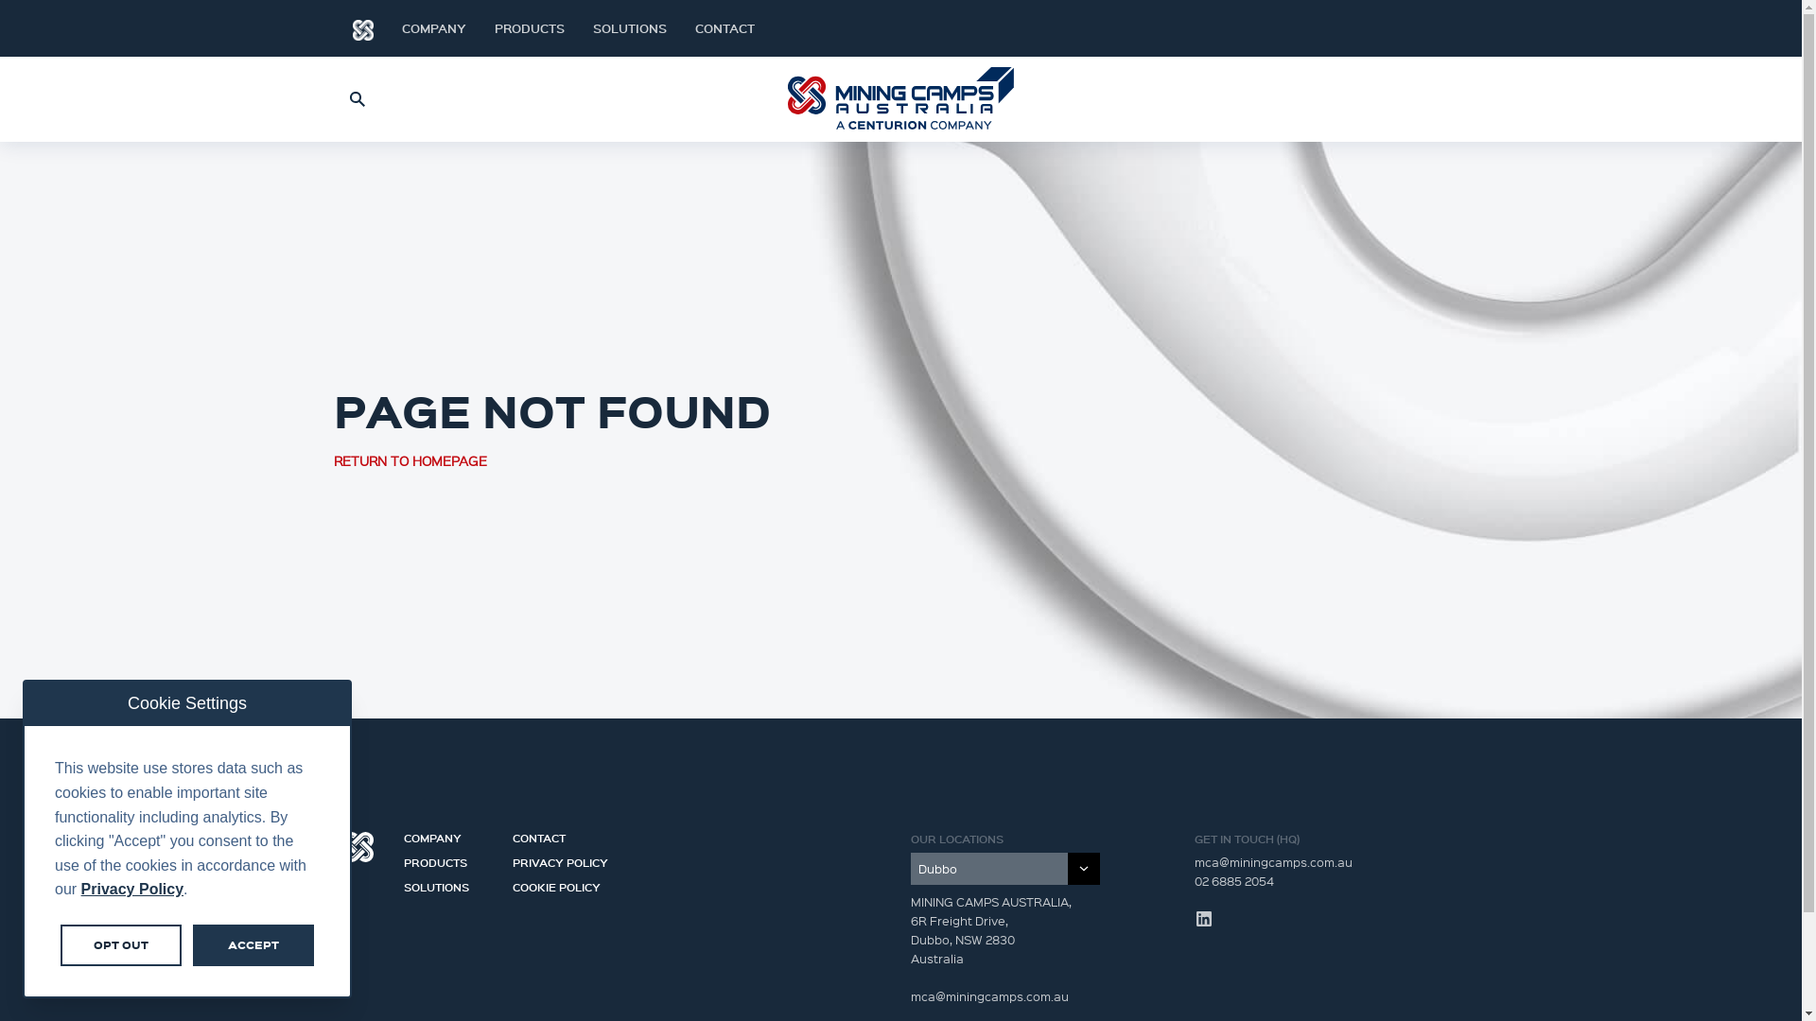 This screenshot has height=1021, width=1816. I want to click on PRIVACY POLICY, so click(560, 857).